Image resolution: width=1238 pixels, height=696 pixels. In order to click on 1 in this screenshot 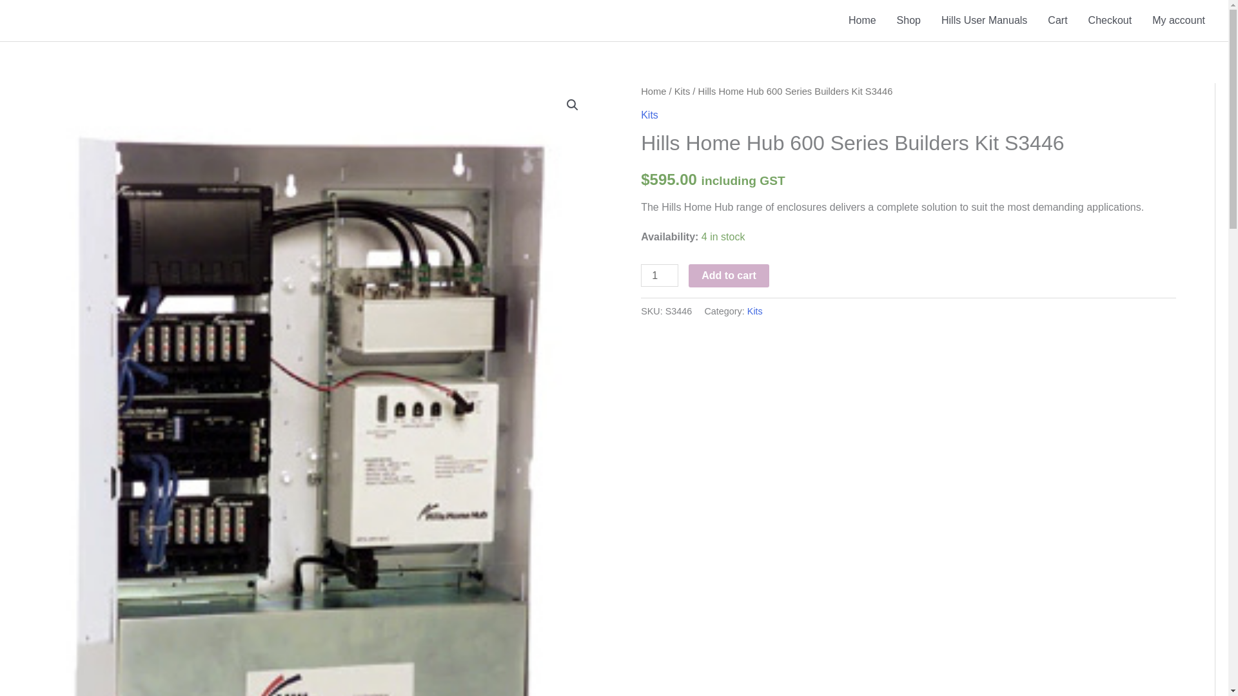, I will do `click(660, 275)`.